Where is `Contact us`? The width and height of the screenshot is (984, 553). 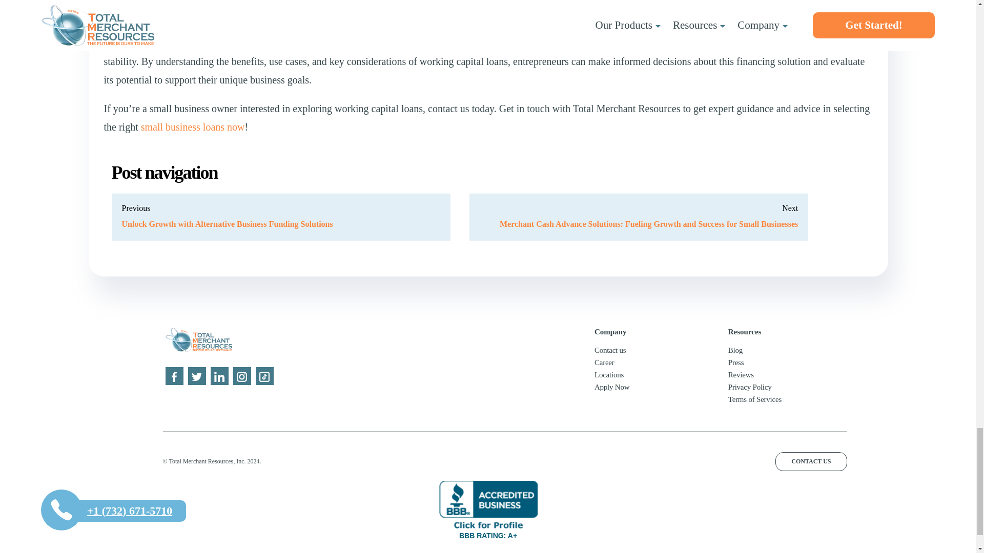
Contact us is located at coordinates (610, 350).